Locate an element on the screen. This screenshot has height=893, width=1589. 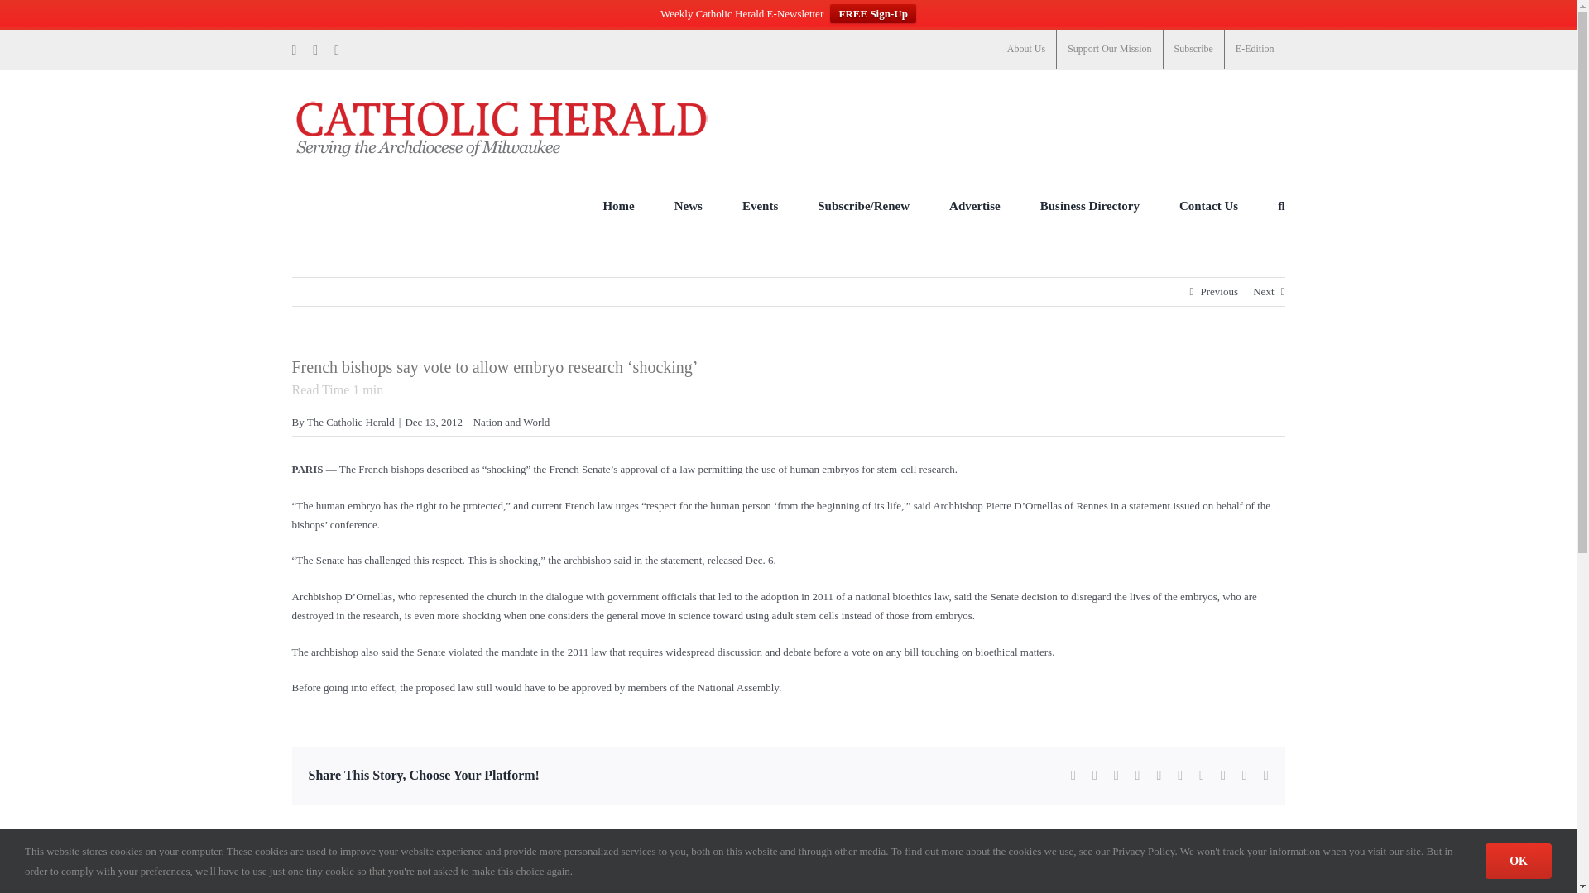
Events is located at coordinates (760, 205).